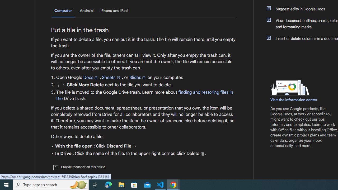 The image size is (338, 190). Describe the element at coordinates (87, 11) in the screenshot. I see `Android` at that location.